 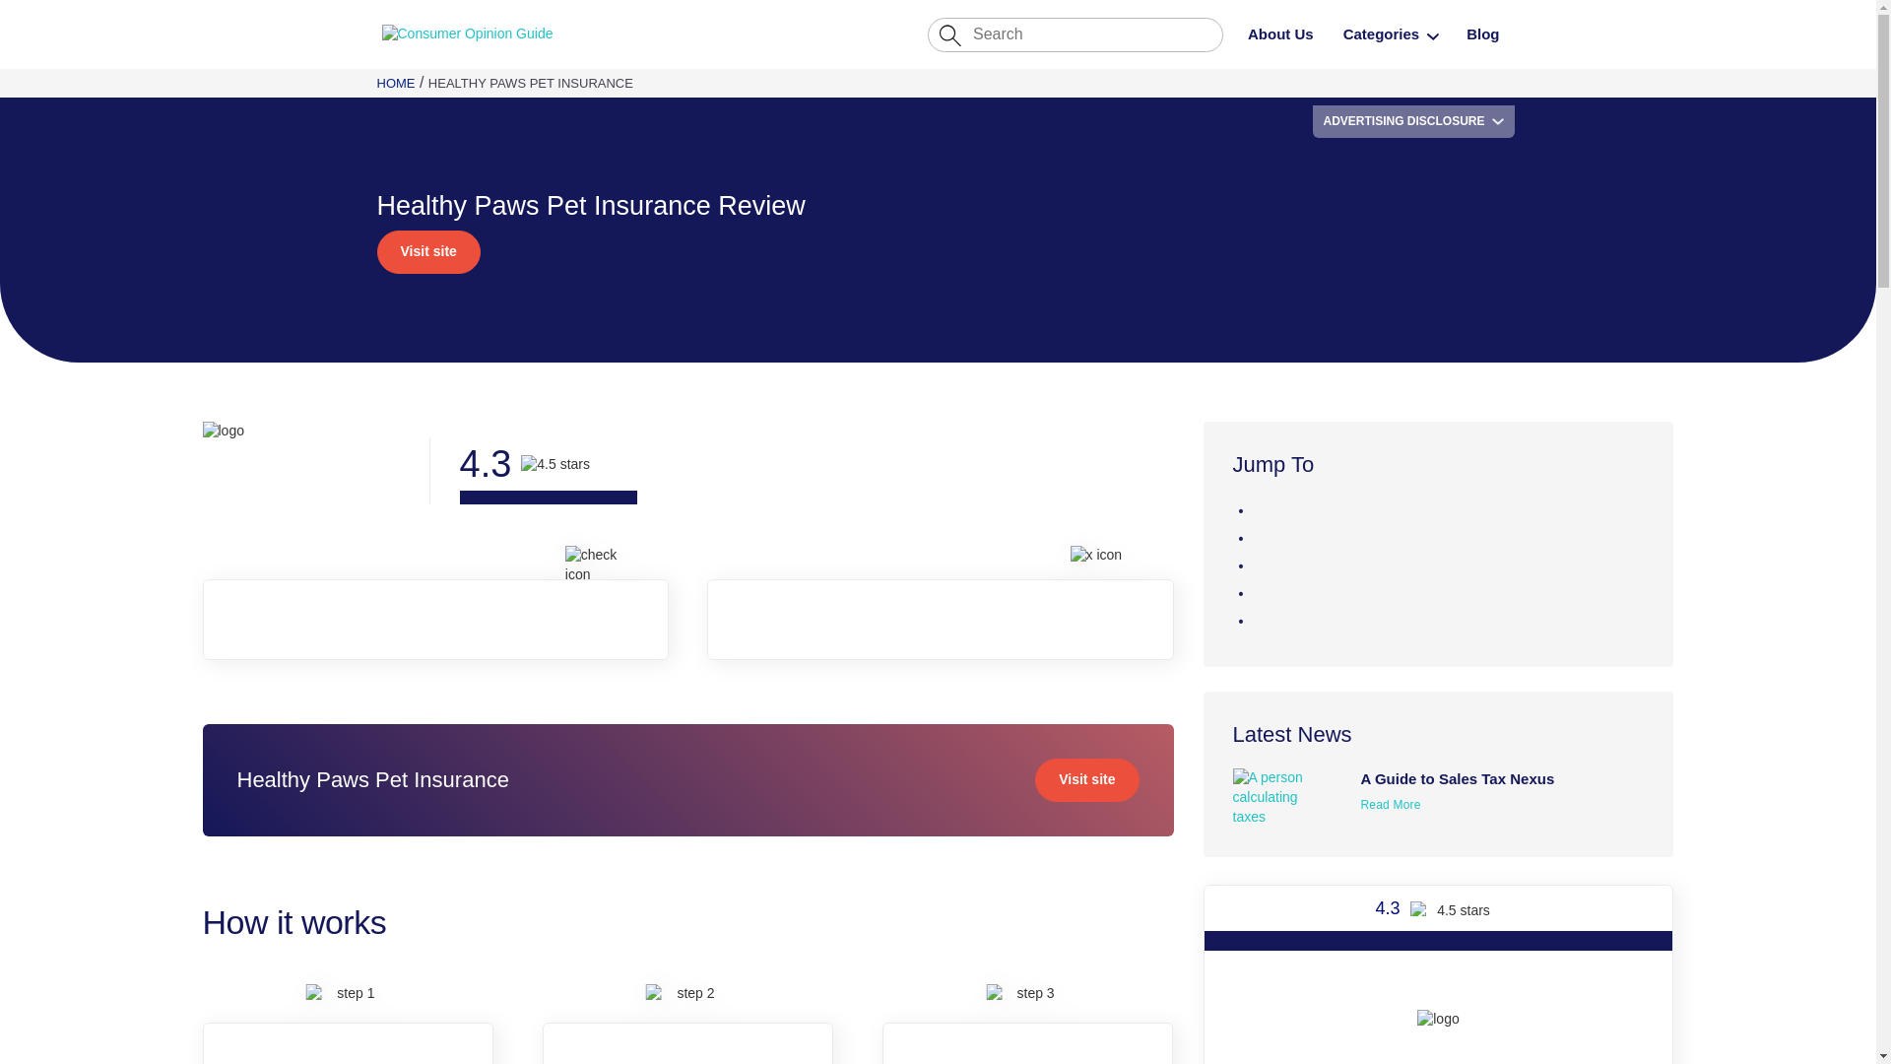 I want to click on Go, so click(x=575, y=22).